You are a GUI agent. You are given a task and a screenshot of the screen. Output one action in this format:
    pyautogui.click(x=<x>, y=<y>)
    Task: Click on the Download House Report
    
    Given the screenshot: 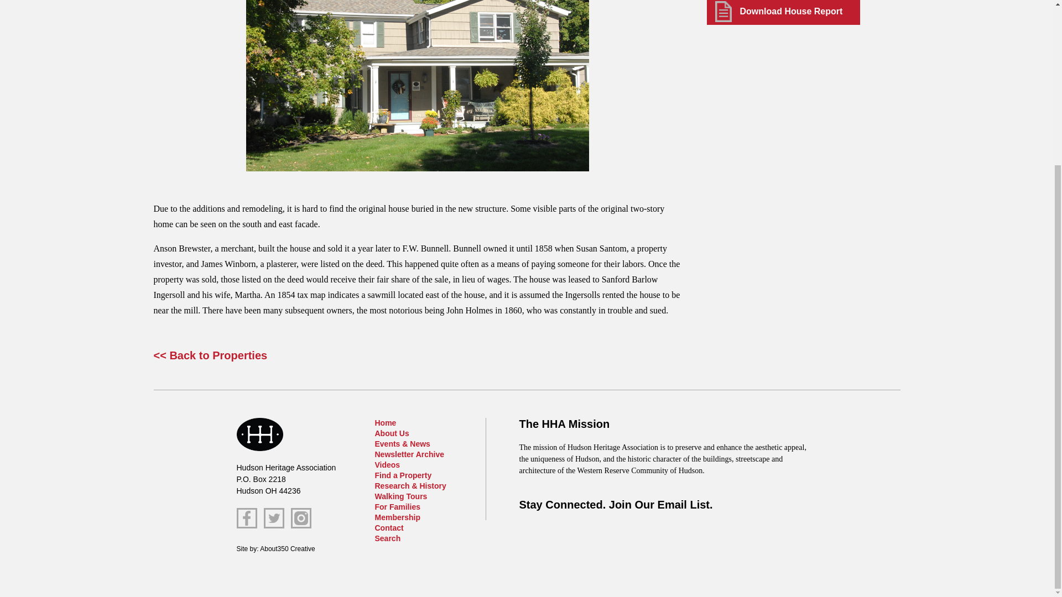 What is the action you would take?
    pyautogui.click(x=783, y=12)
    